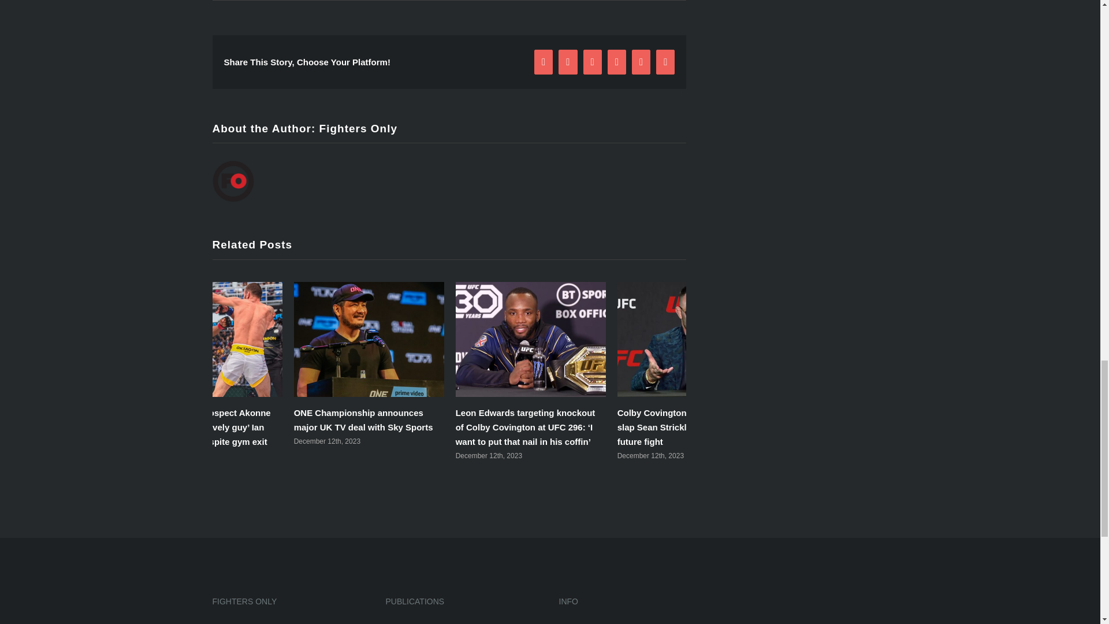  What do you see at coordinates (358, 128) in the screenshot?
I see `Posts by Fighters Only` at bounding box center [358, 128].